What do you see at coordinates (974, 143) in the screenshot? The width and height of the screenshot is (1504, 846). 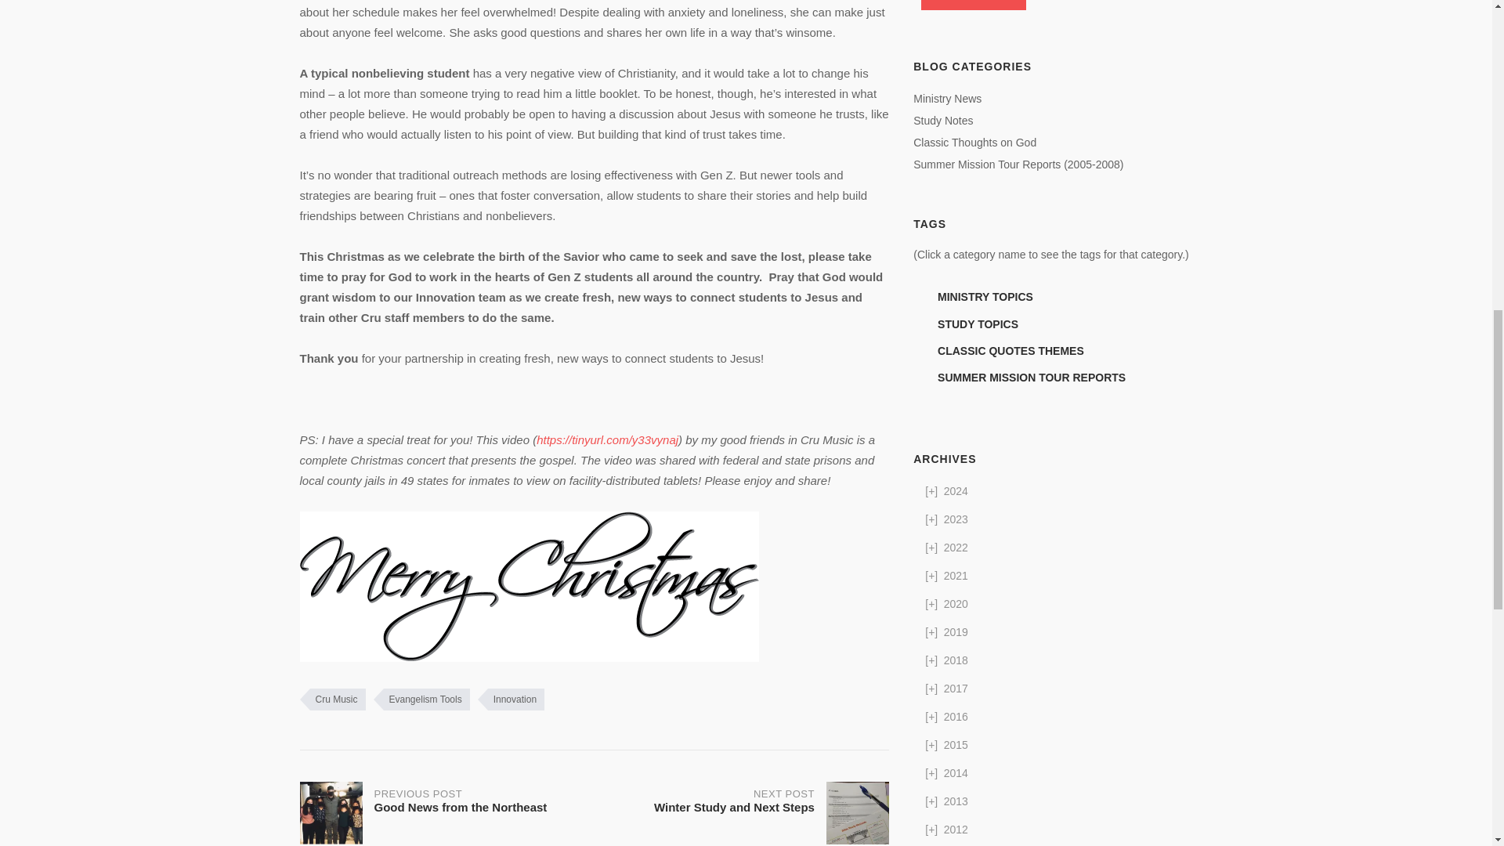 I see `Classic Thoughts on God` at bounding box center [974, 143].